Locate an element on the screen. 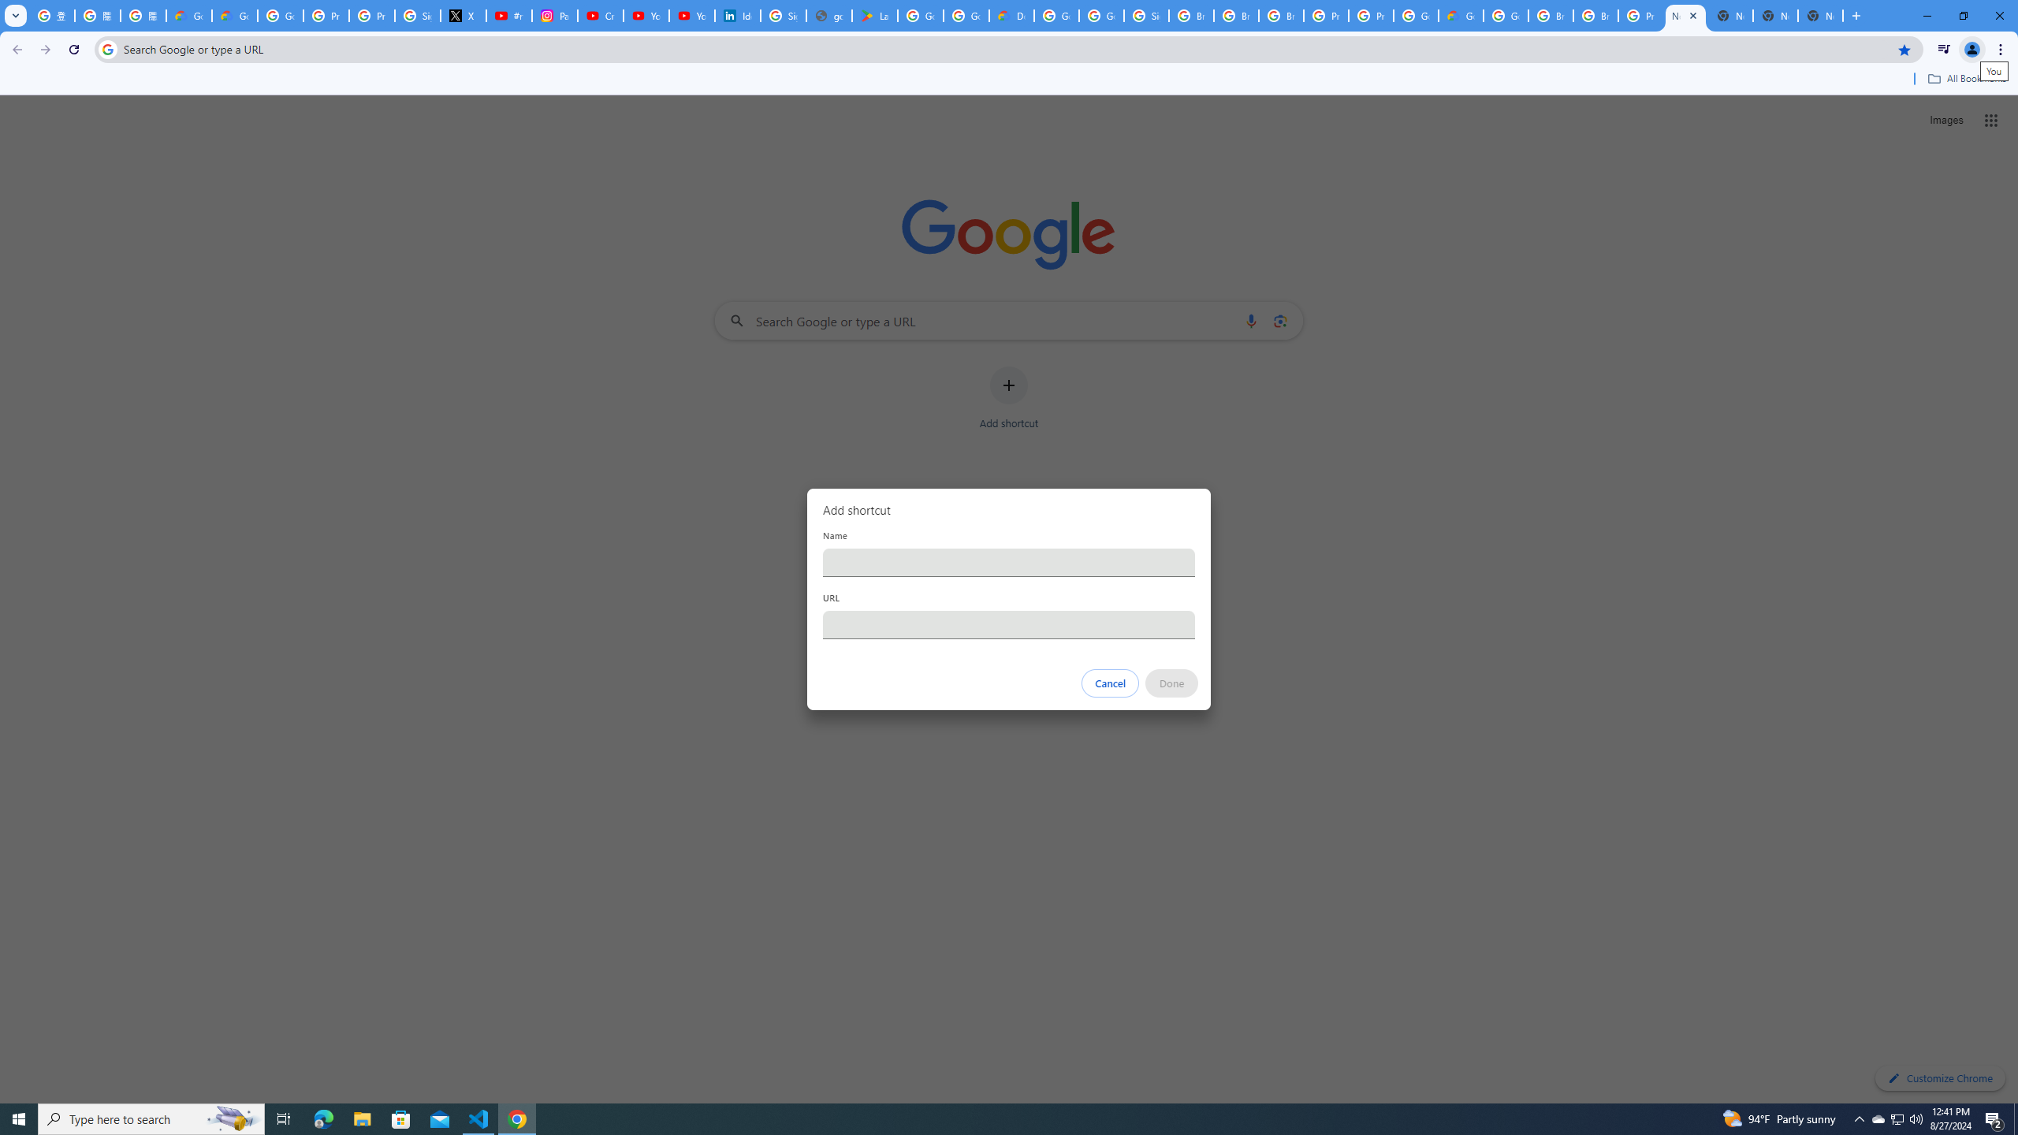 This screenshot has width=2018, height=1135. Sign in - Google Accounts is located at coordinates (1147, 16).